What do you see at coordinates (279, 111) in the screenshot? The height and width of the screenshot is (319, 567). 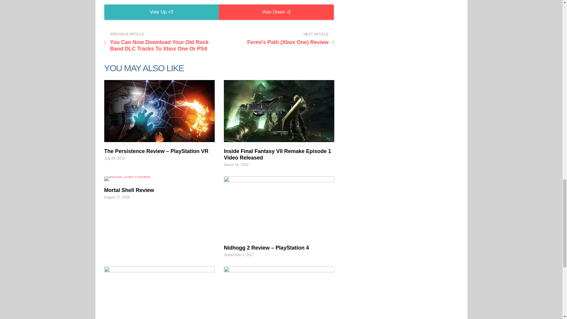 I see `Inside Final Fantasy VII Remake Episode 1 Video Released` at bounding box center [279, 111].